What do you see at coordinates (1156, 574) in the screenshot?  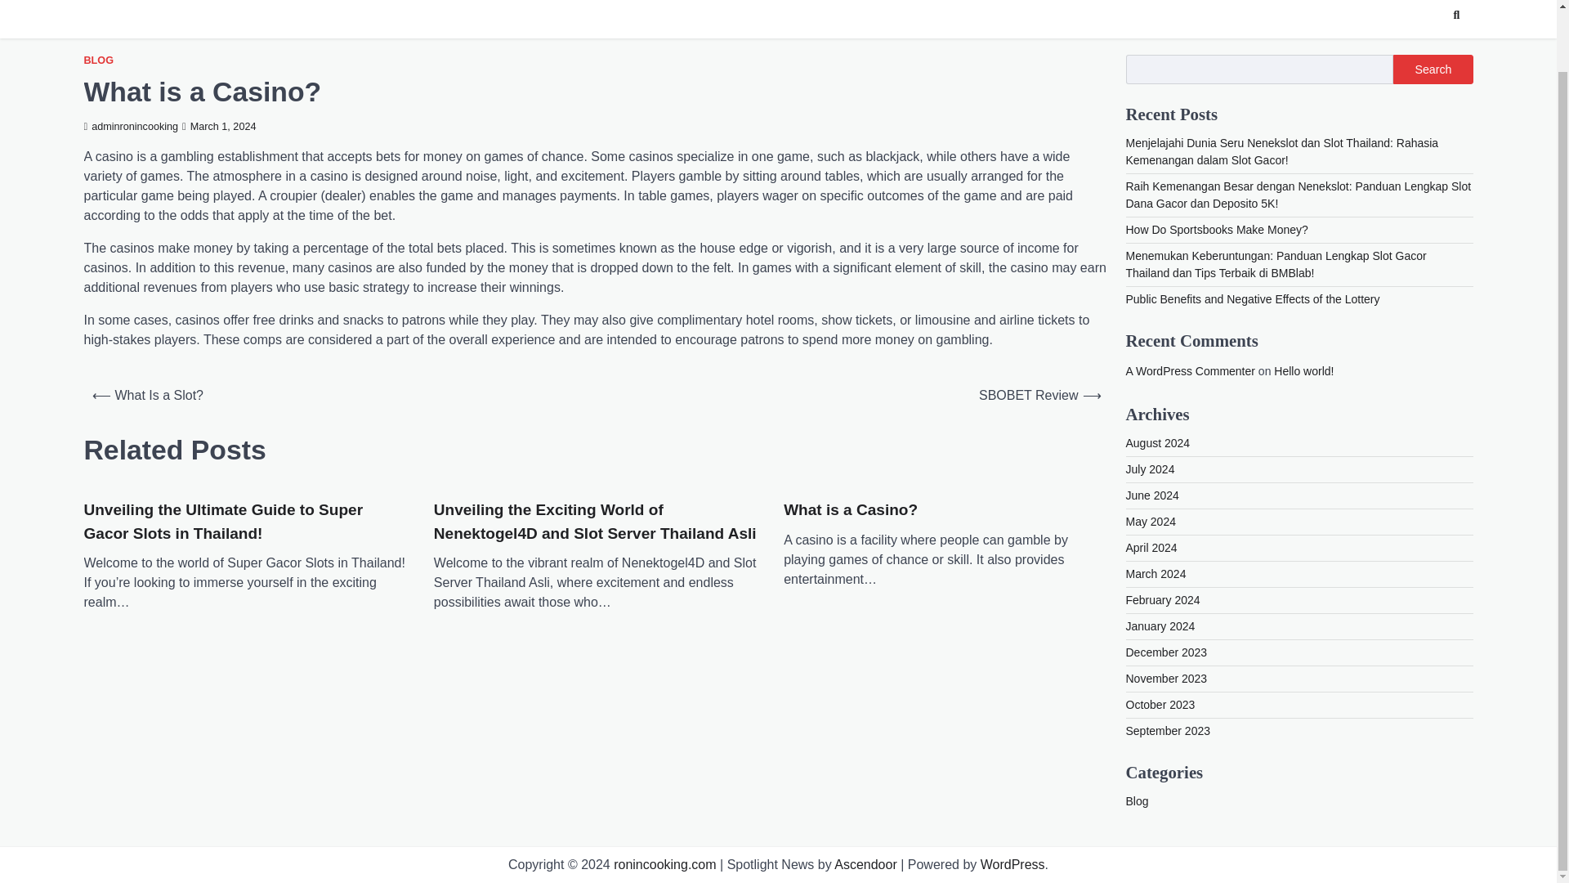 I see `March 2024` at bounding box center [1156, 574].